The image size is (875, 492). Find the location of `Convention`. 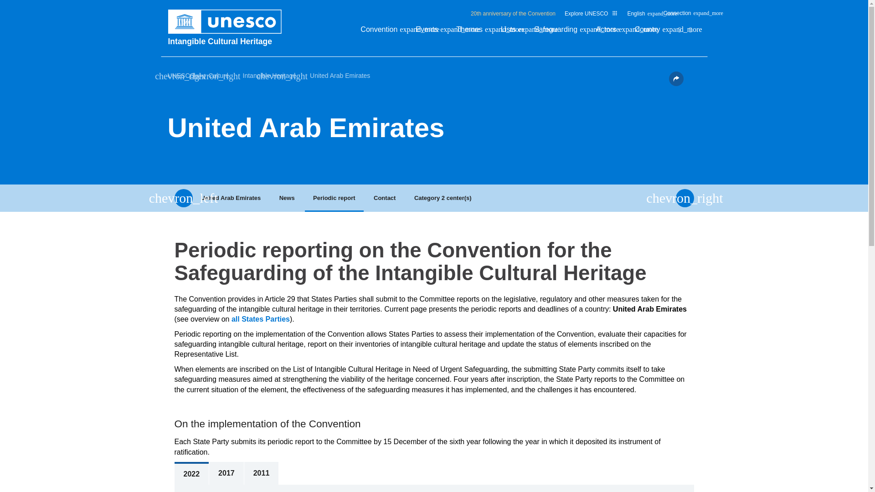

Convention is located at coordinates (384, 32).